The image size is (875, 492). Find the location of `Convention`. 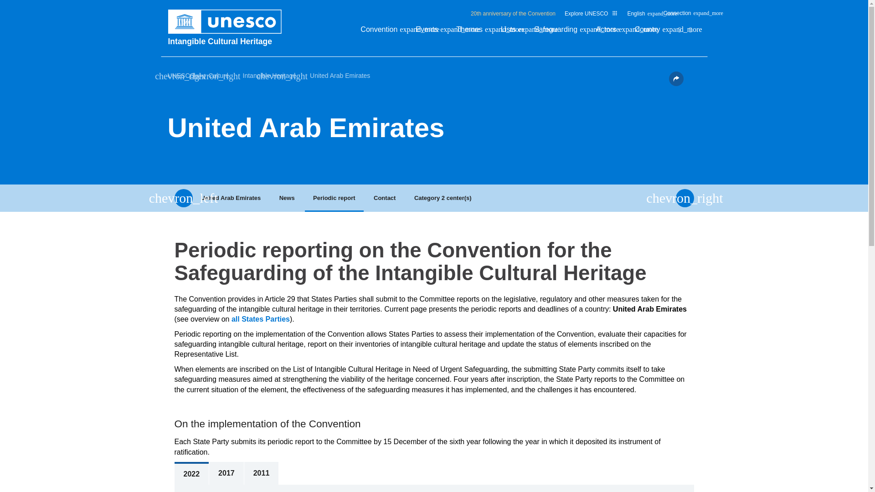

Convention is located at coordinates (384, 32).